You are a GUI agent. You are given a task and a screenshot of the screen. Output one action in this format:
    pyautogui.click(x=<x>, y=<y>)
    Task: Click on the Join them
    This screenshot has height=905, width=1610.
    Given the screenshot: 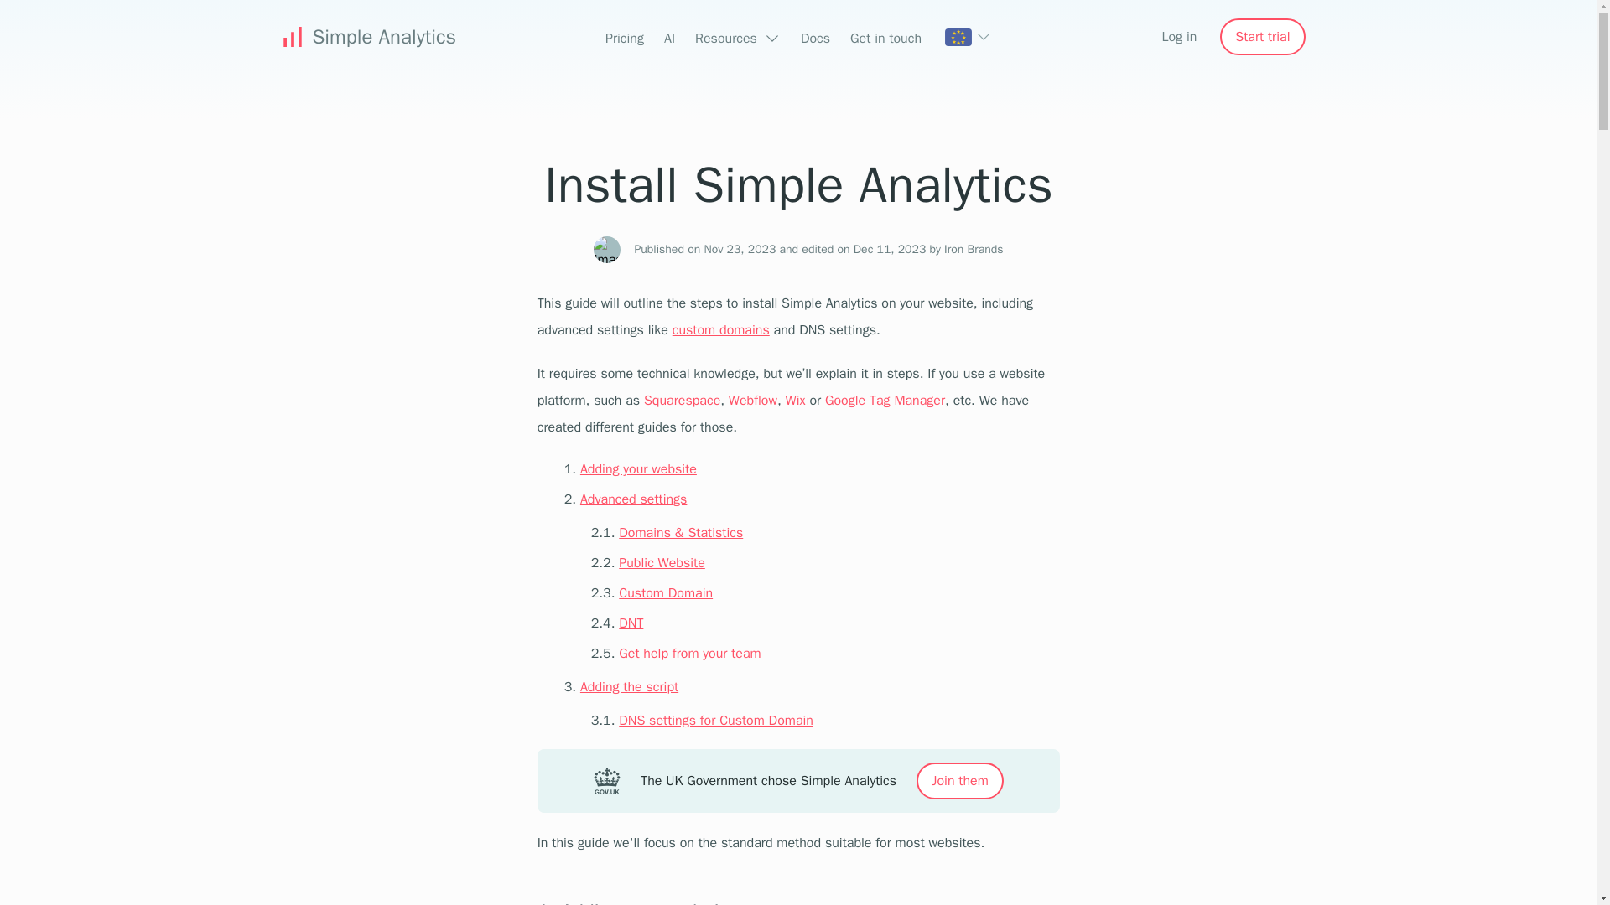 What is the action you would take?
    pyautogui.click(x=959, y=781)
    